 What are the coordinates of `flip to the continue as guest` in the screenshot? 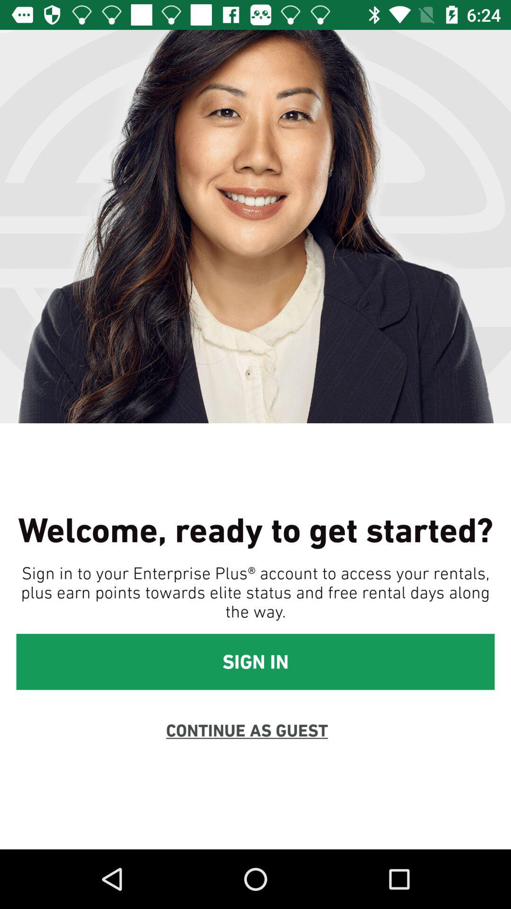 It's located at (247, 730).